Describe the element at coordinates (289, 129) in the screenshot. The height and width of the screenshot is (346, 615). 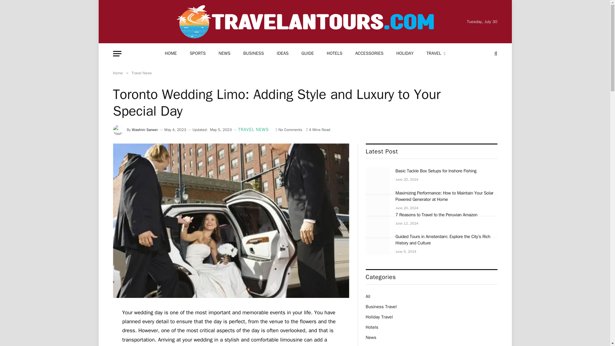
I see `No Comments` at that location.